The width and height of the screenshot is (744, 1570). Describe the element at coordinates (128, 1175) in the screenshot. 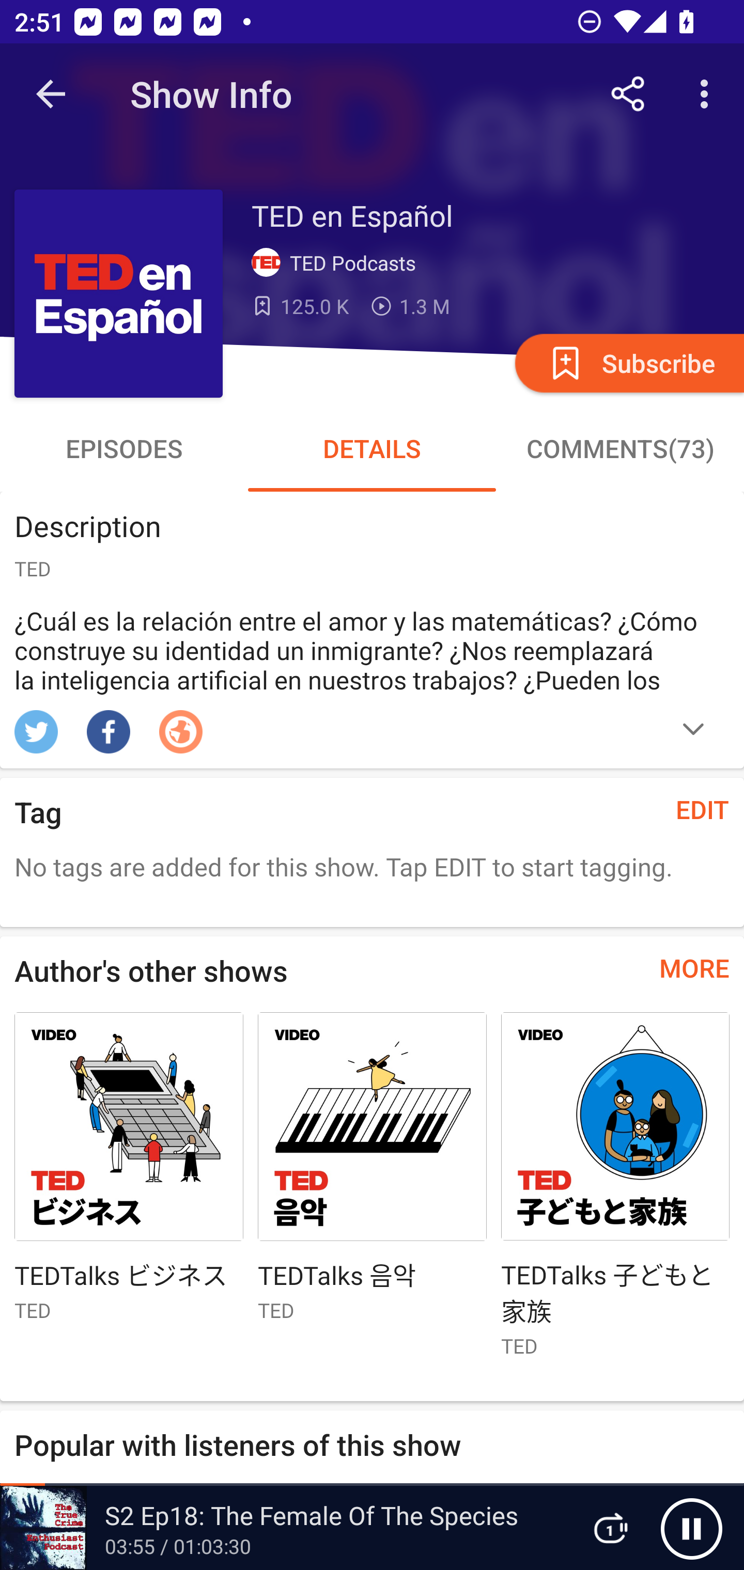

I see `TEDTalks ビジネス TEDTalks ビジネス TED` at that location.